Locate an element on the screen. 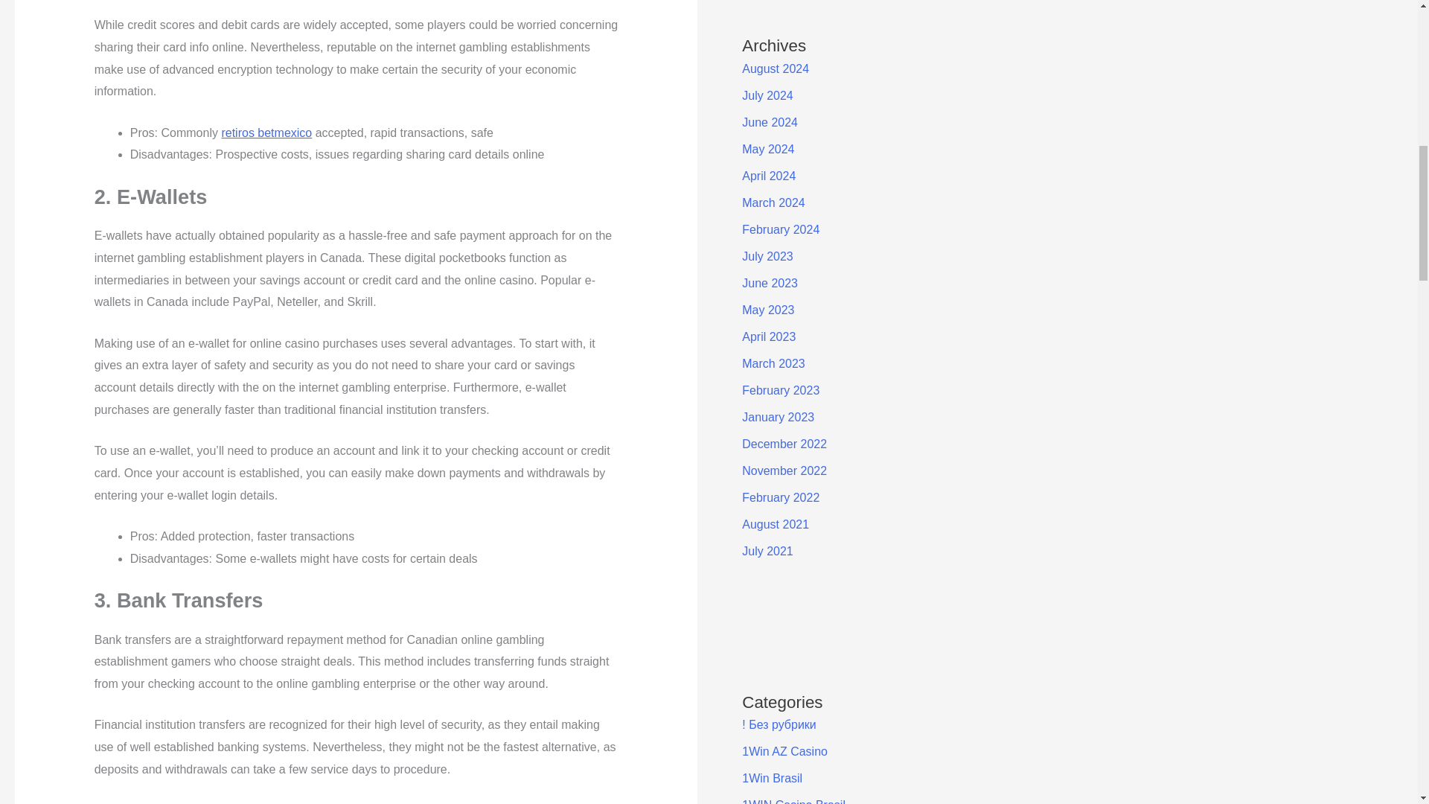 The image size is (1429, 804). June 2024 is located at coordinates (770, 122).